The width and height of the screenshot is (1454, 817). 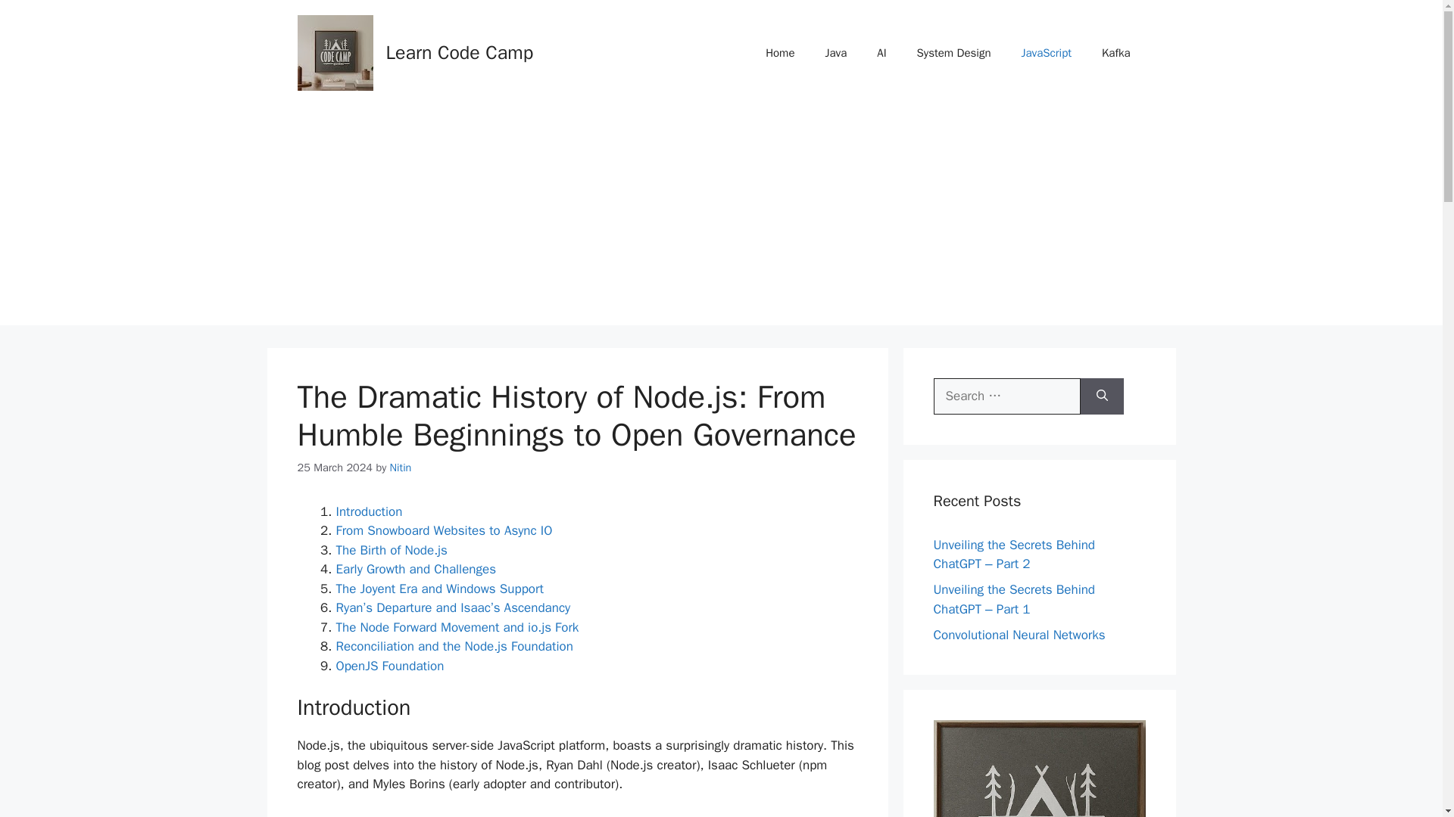 I want to click on System Design, so click(x=953, y=53).